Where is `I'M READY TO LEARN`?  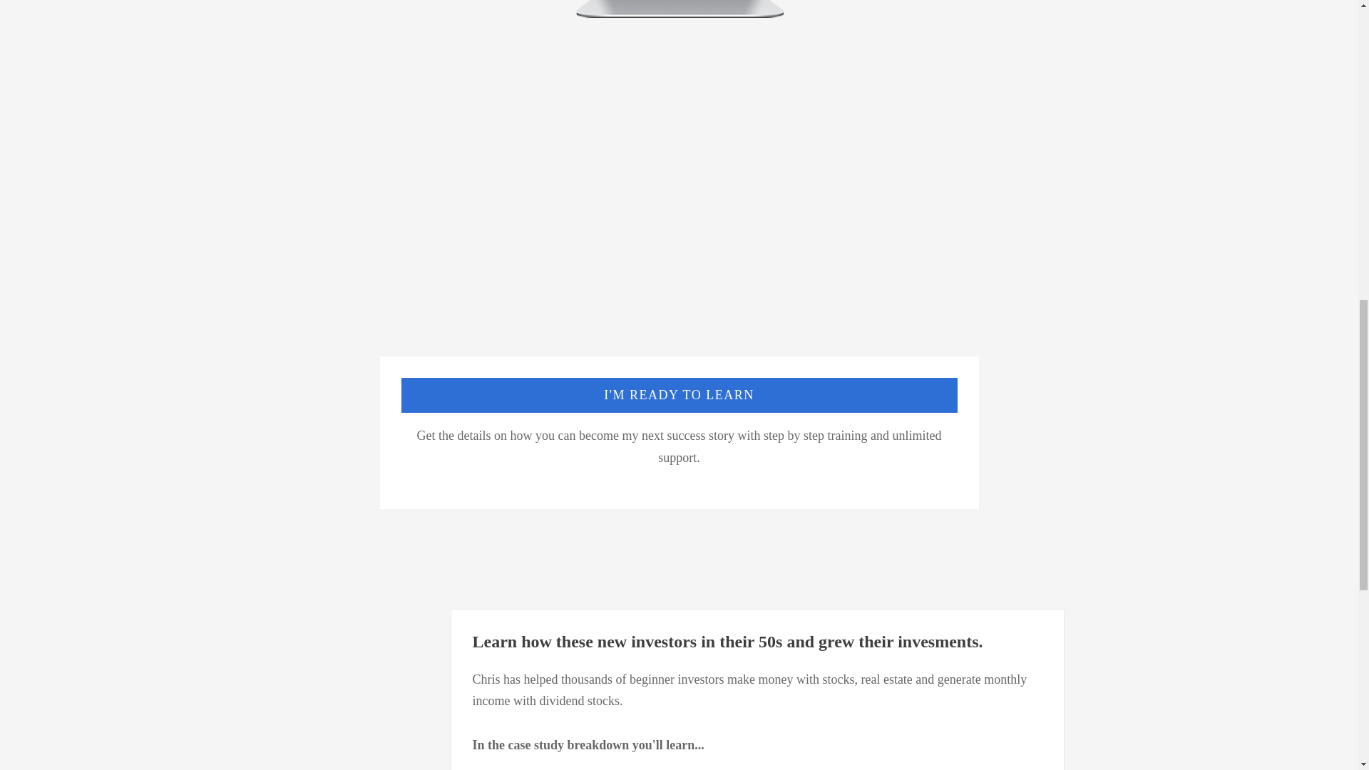 I'M READY TO LEARN is located at coordinates (679, 395).